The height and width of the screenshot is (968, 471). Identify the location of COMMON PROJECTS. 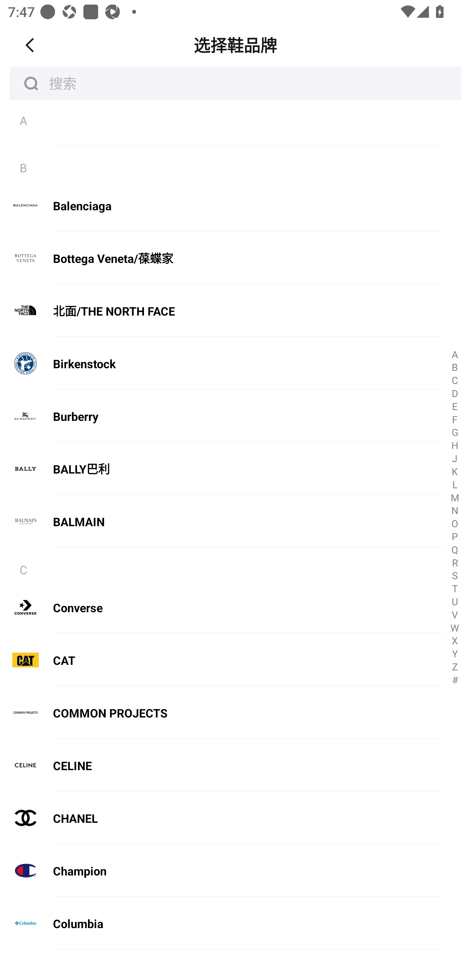
(222, 713).